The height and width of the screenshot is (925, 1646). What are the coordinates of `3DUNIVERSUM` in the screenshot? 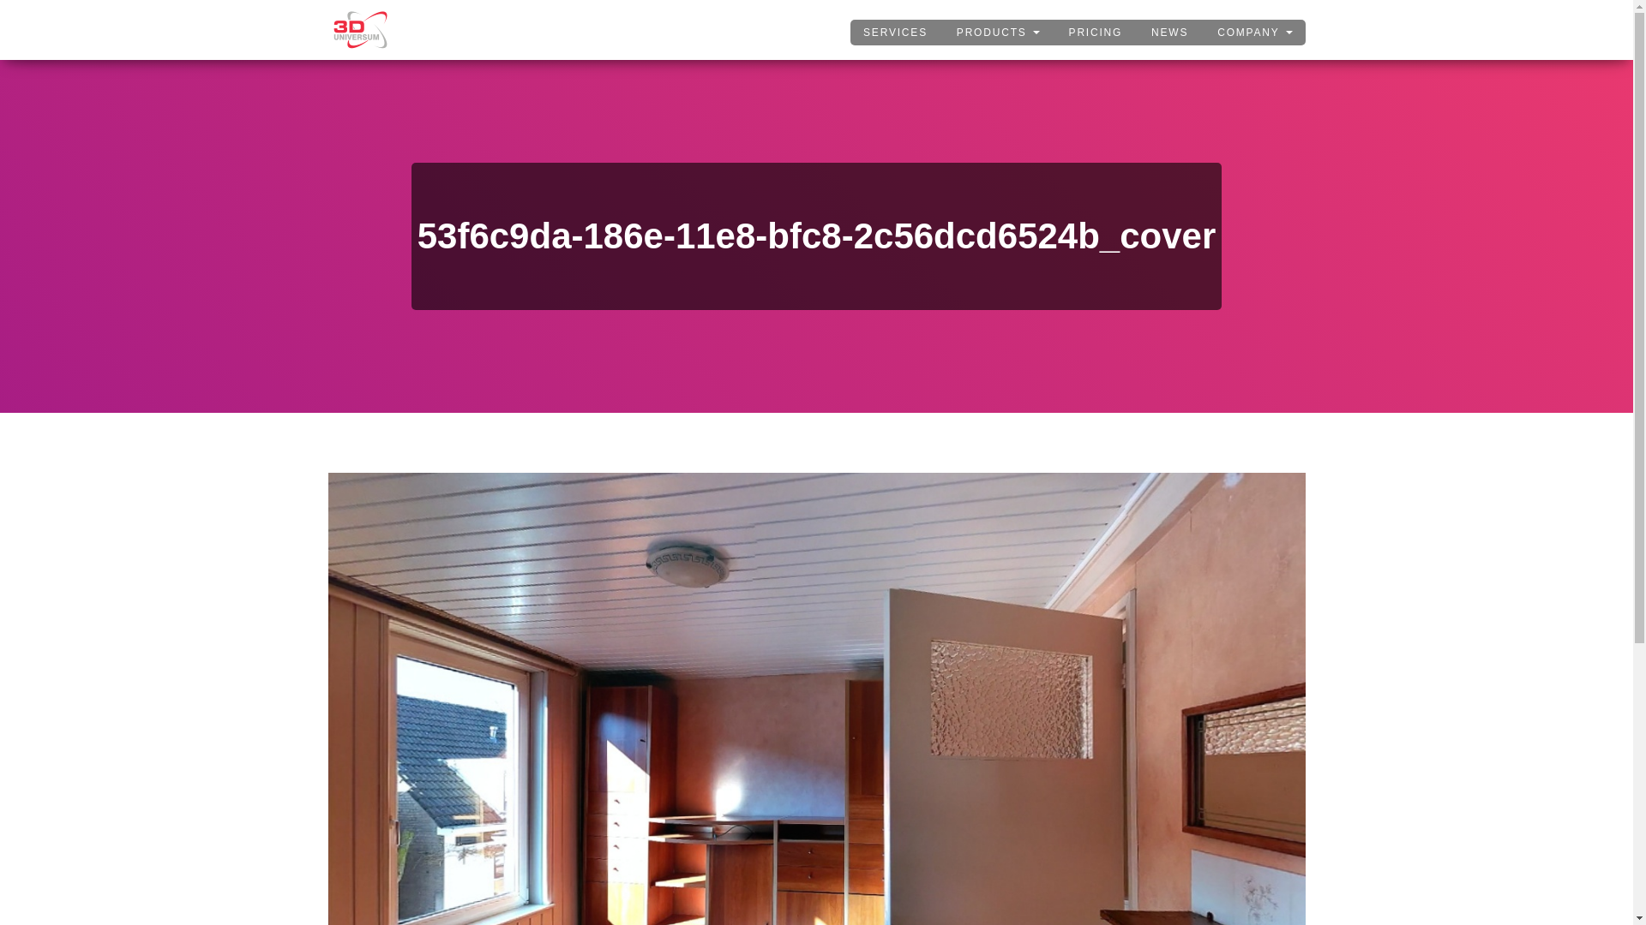 It's located at (360, 30).